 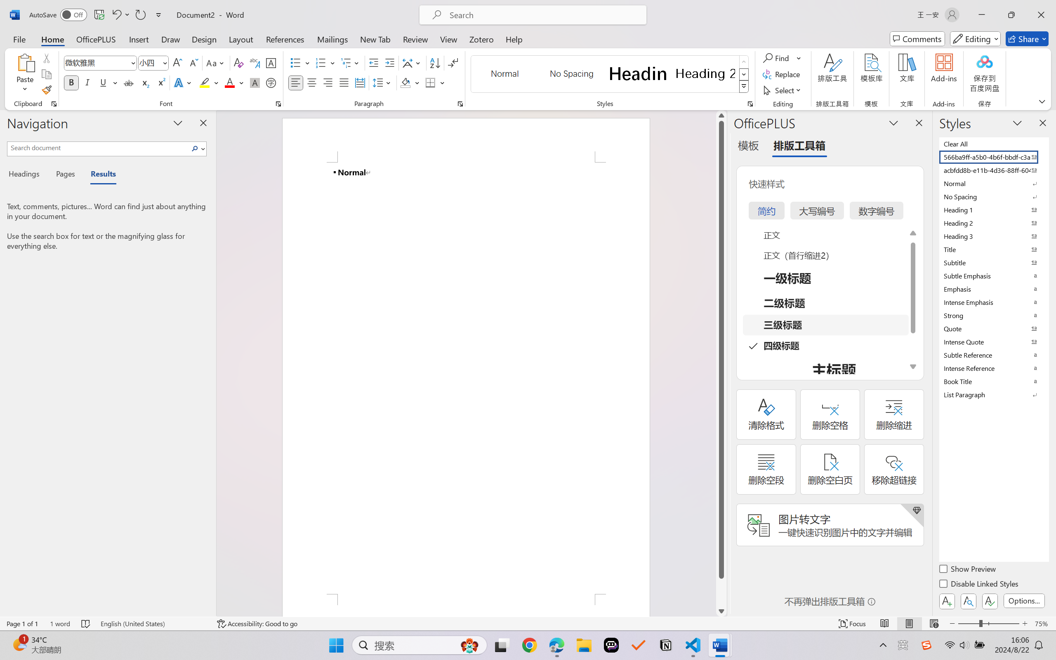 I want to click on Draw, so click(x=171, y=39).